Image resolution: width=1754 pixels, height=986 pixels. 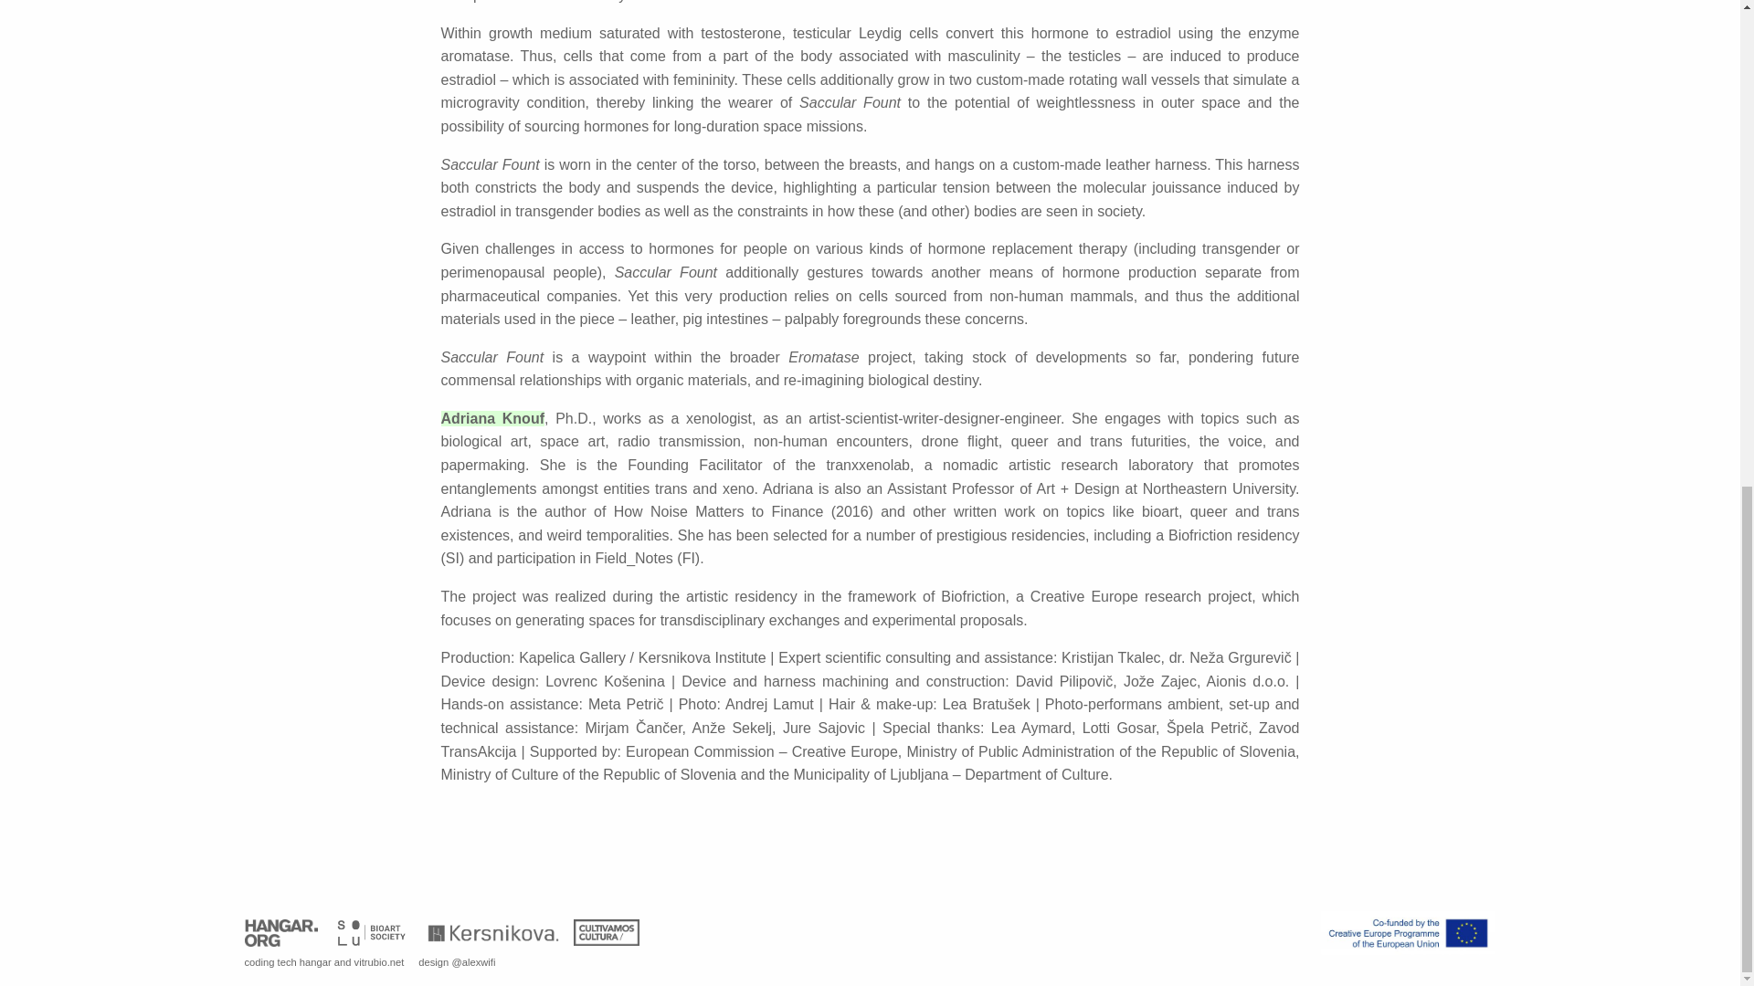 What do you see at coordinates (491, 418) in the screenshot?
I see `Adriana Knouf` at bounding box center [491, 418].